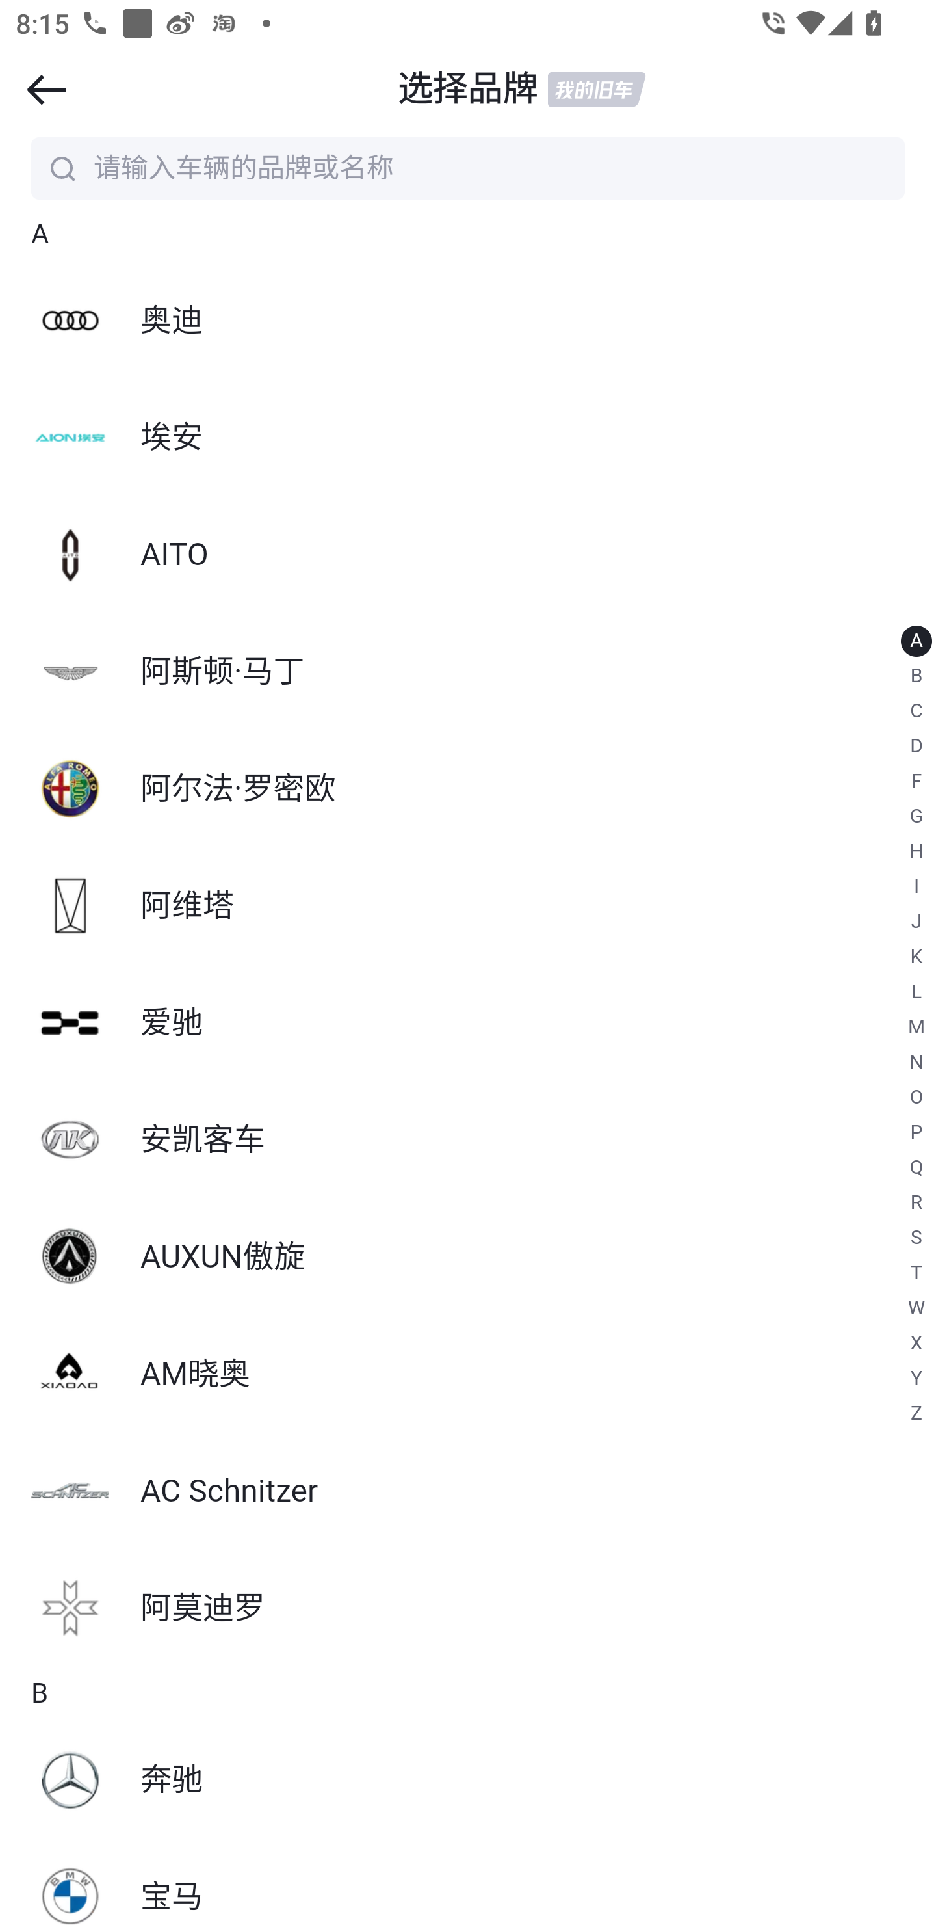 The height and width of the screenshot is (1925, 936). Describe the element at coordinates (468, 321) in the screenshot. I see `奥迪` at that location.